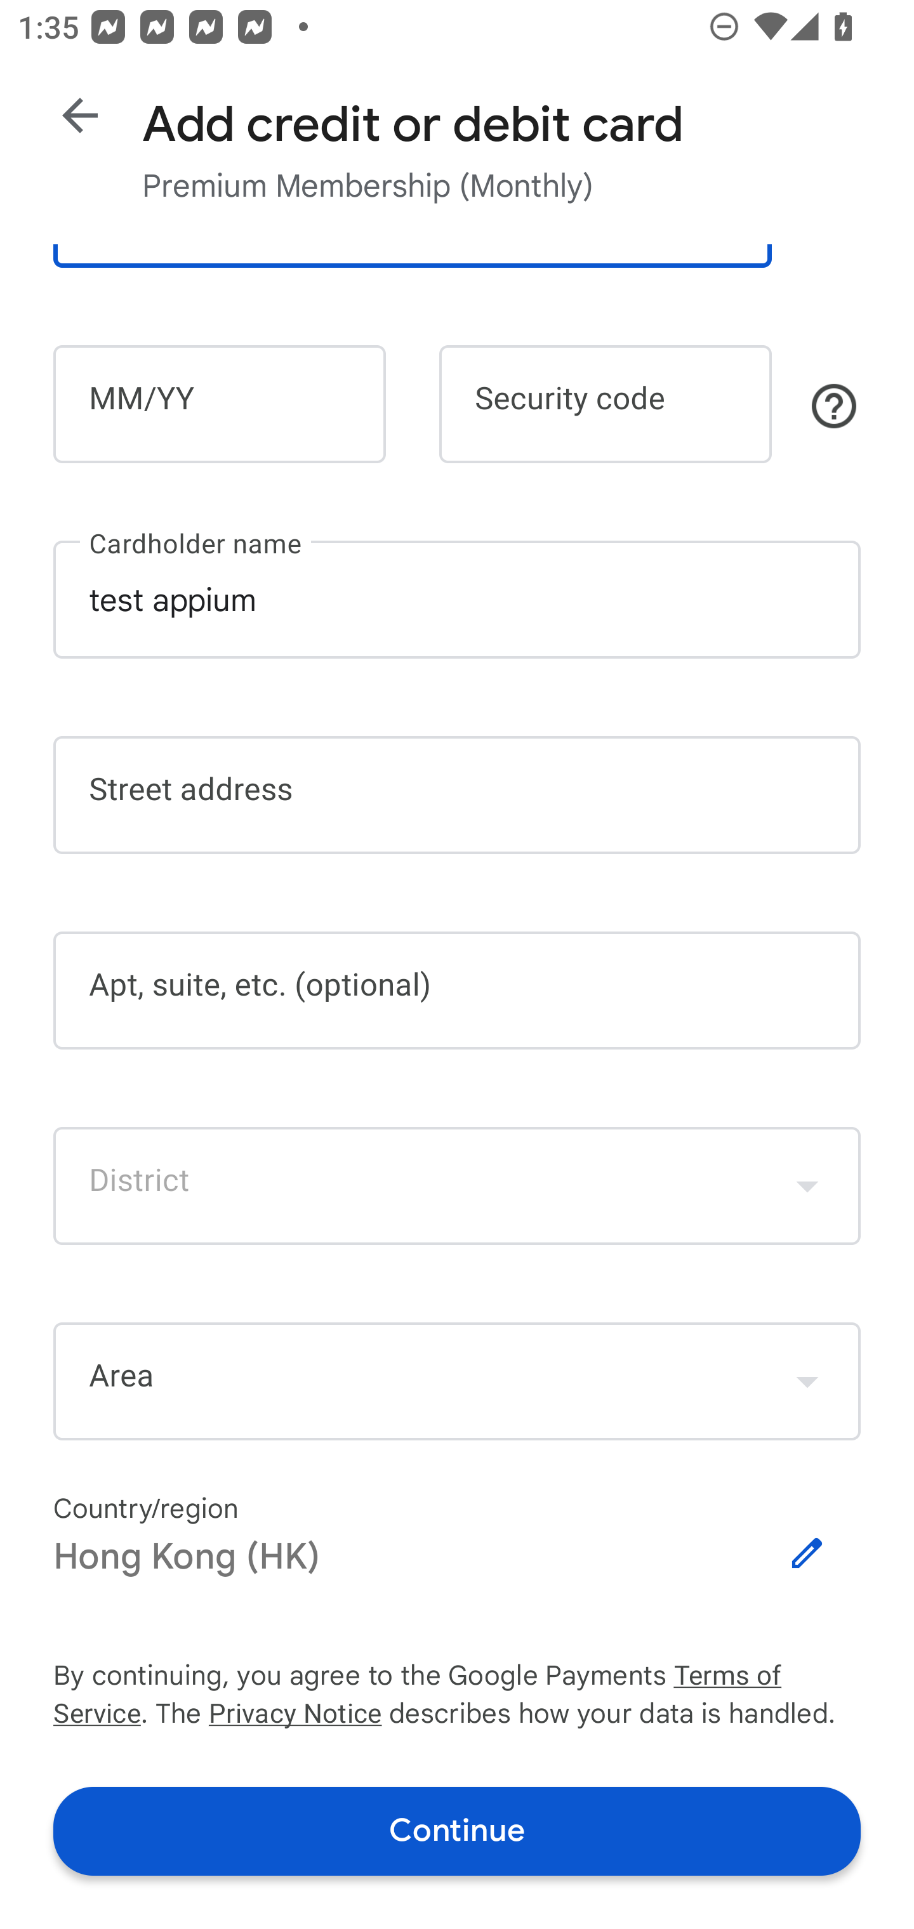 The width and height of the screenshot is (914, 1929). What do you see at coordinates (457, 796) in the screenshot?
I see `Street address` at bounding box center [457, 796].